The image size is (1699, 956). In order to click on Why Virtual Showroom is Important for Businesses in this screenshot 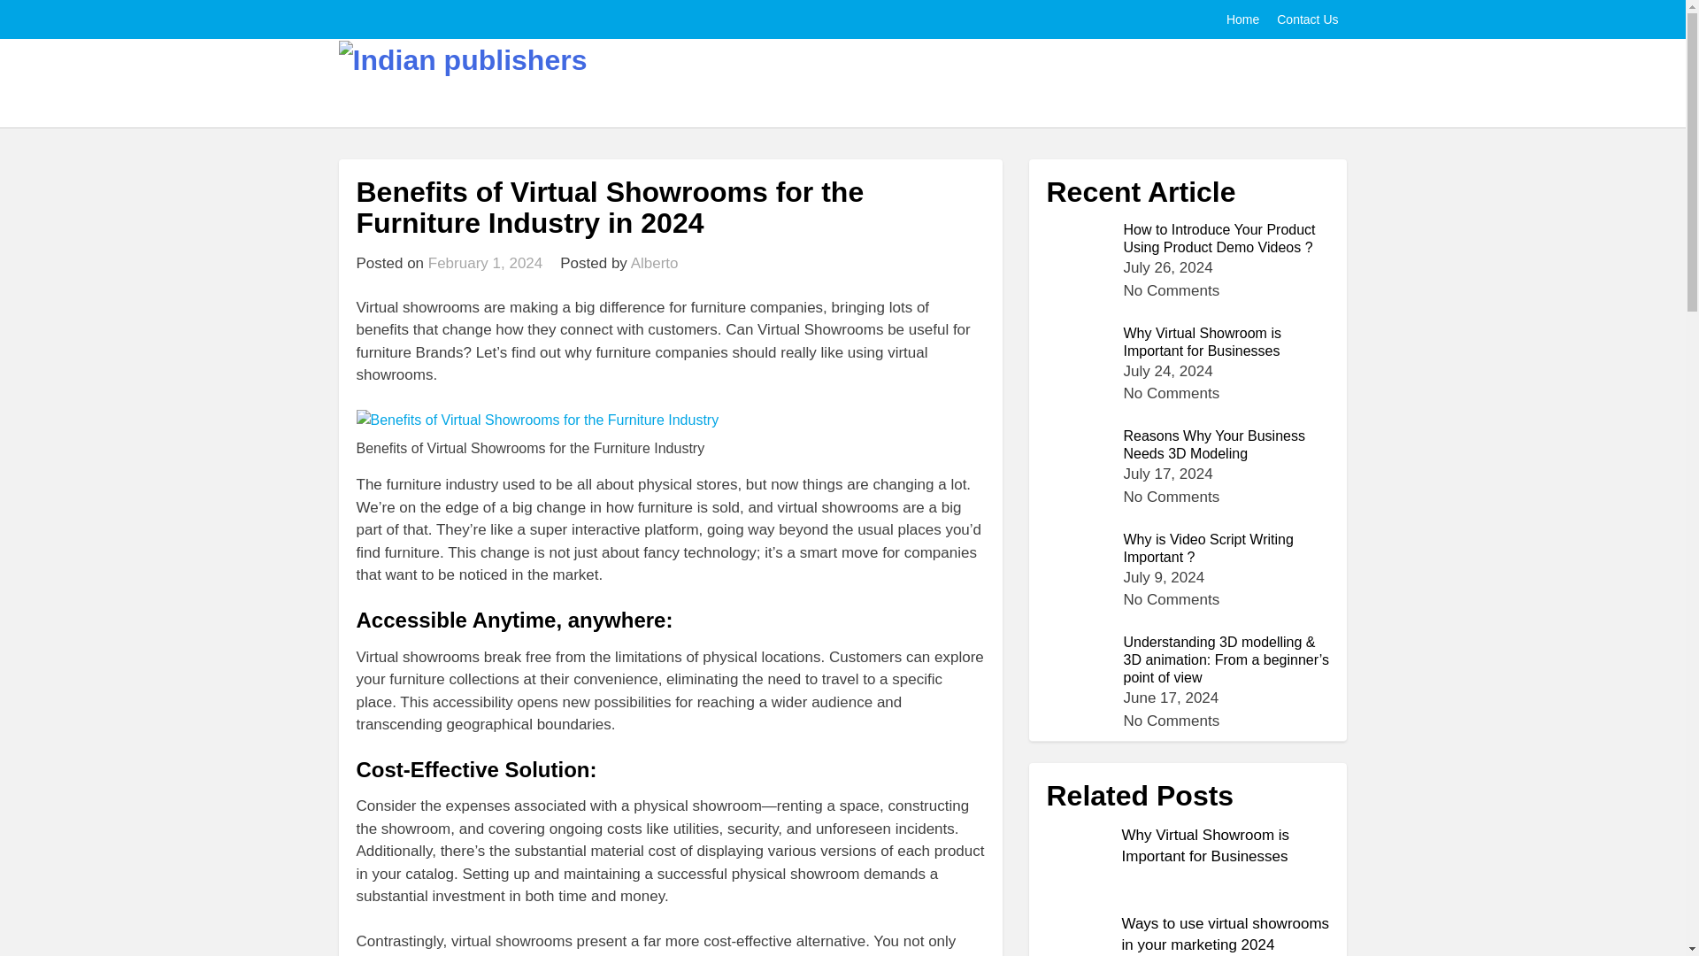, I will do `click(1188, 343)`.